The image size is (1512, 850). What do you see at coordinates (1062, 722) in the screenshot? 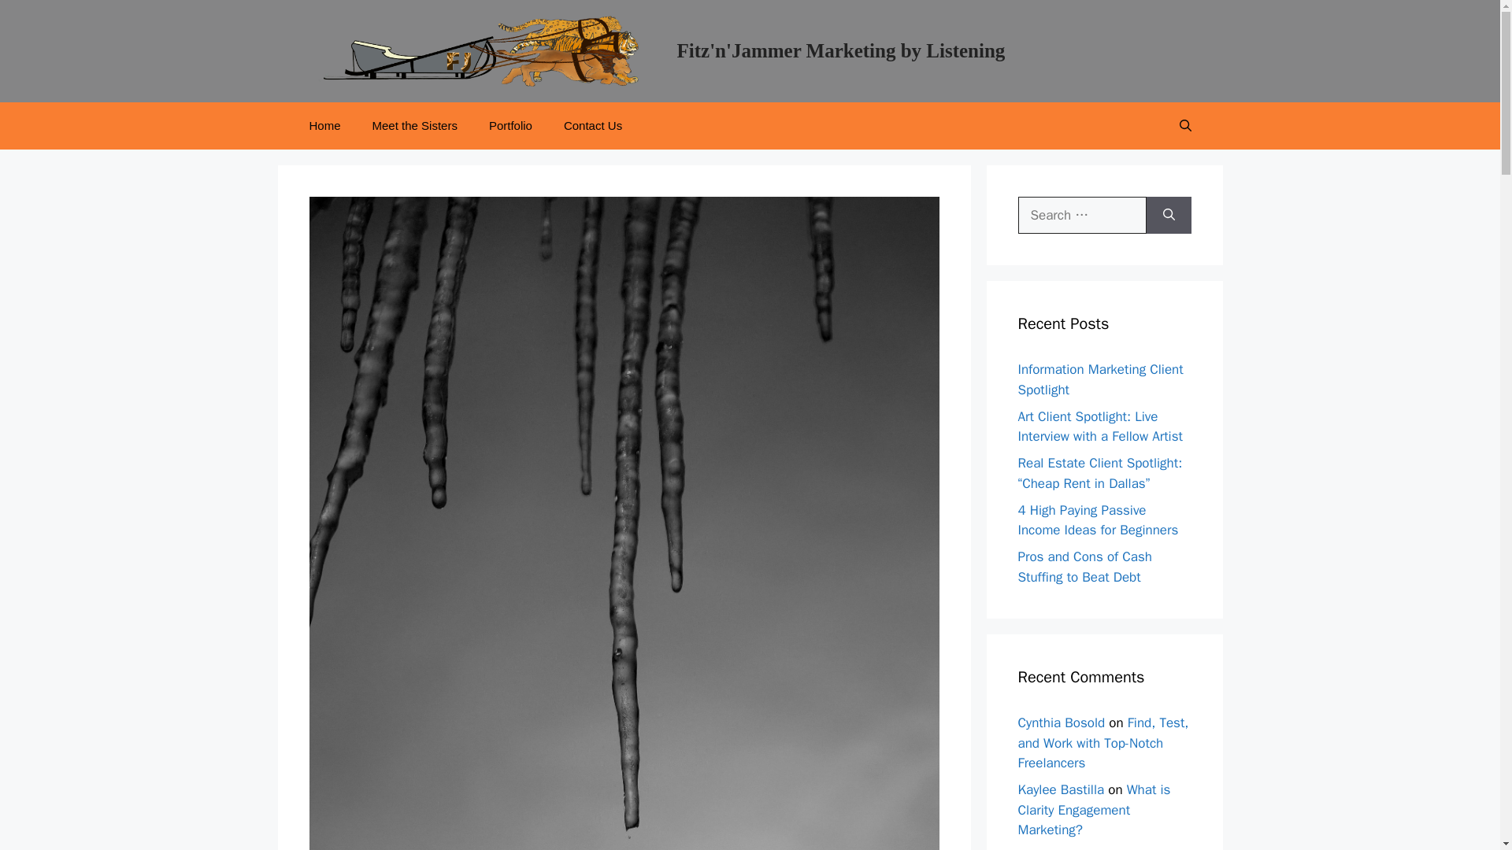
I see `Cynthia Bosold` at bounding box center [1062, 722].